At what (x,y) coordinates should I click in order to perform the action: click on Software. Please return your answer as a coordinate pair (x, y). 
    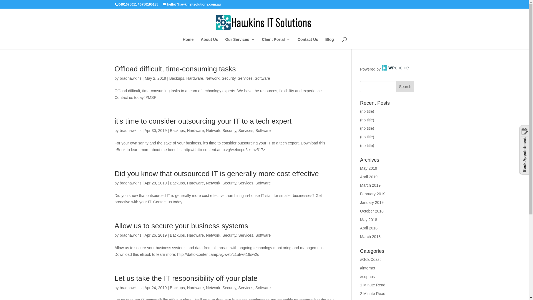
    Looking at the image, I should click on (263, 235).